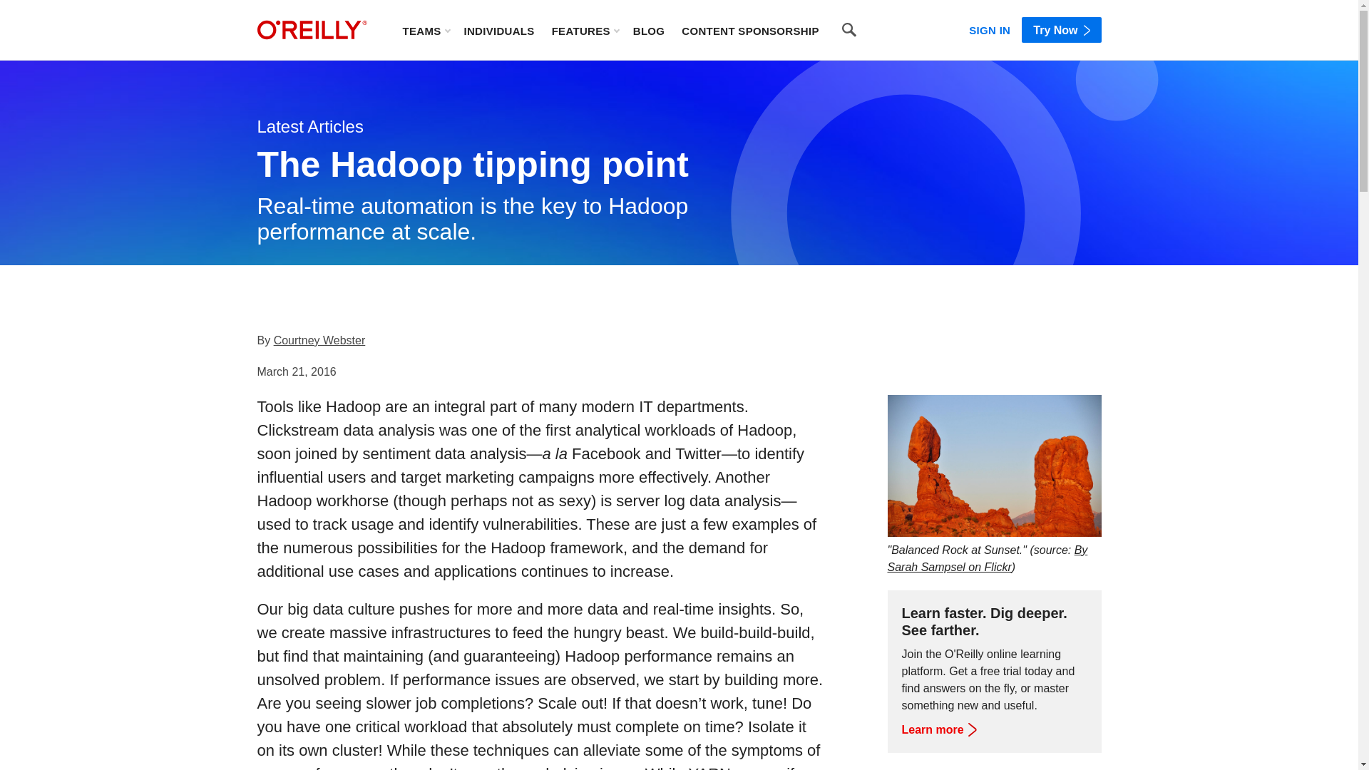  Describe the element at coordinates (312, 30) in the screenshot. I see `home page` at that location.